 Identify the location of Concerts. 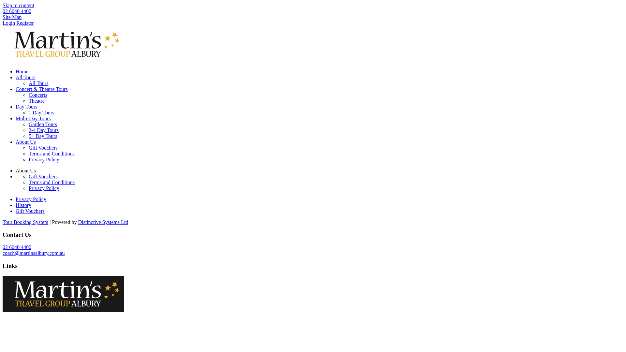
(38, 95).